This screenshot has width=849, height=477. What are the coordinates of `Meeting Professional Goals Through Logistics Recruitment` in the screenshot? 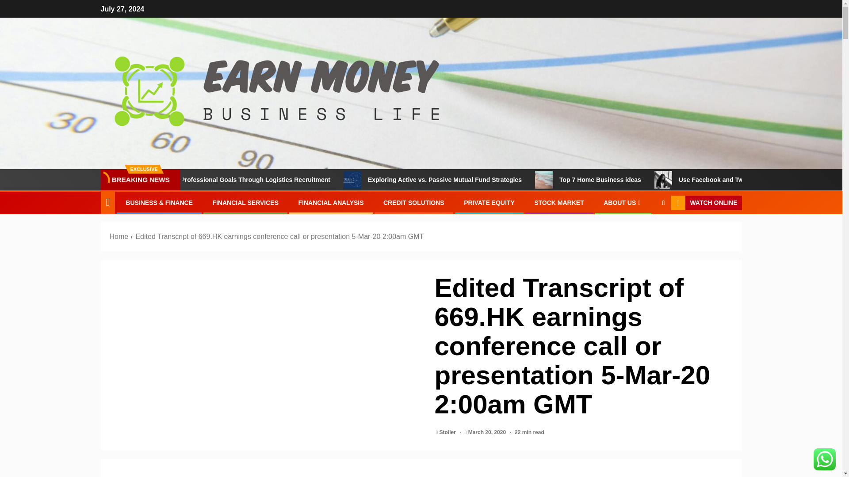 It's located at (287, 179).